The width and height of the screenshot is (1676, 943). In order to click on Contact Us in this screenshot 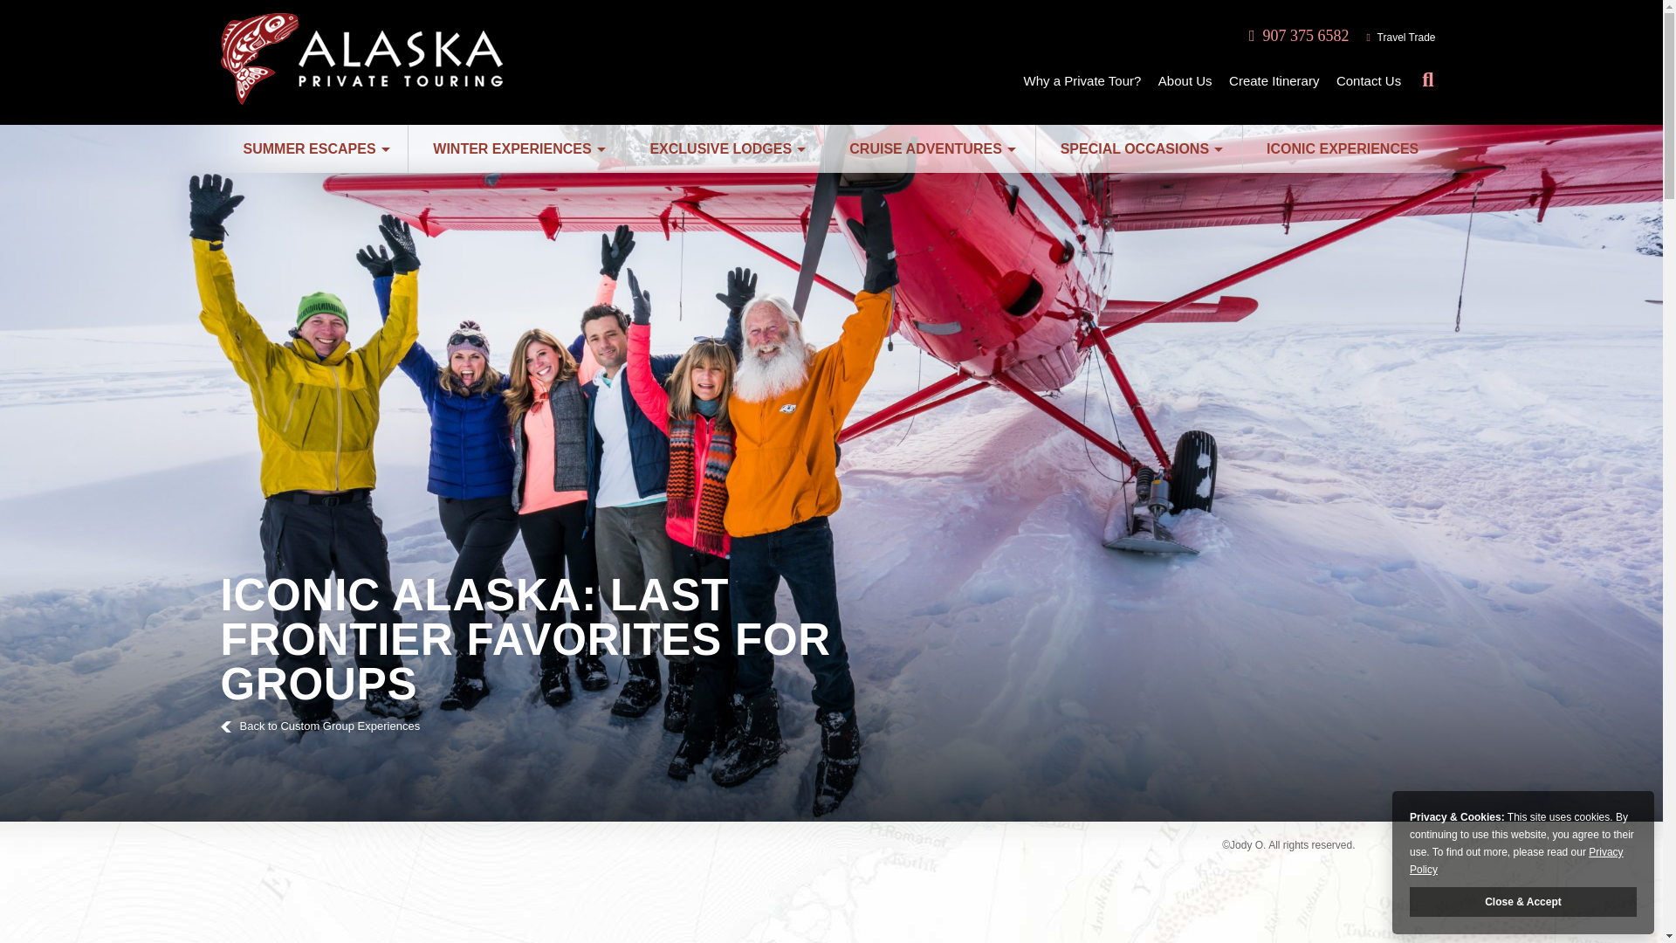, I will do `click(1369, 80)`.